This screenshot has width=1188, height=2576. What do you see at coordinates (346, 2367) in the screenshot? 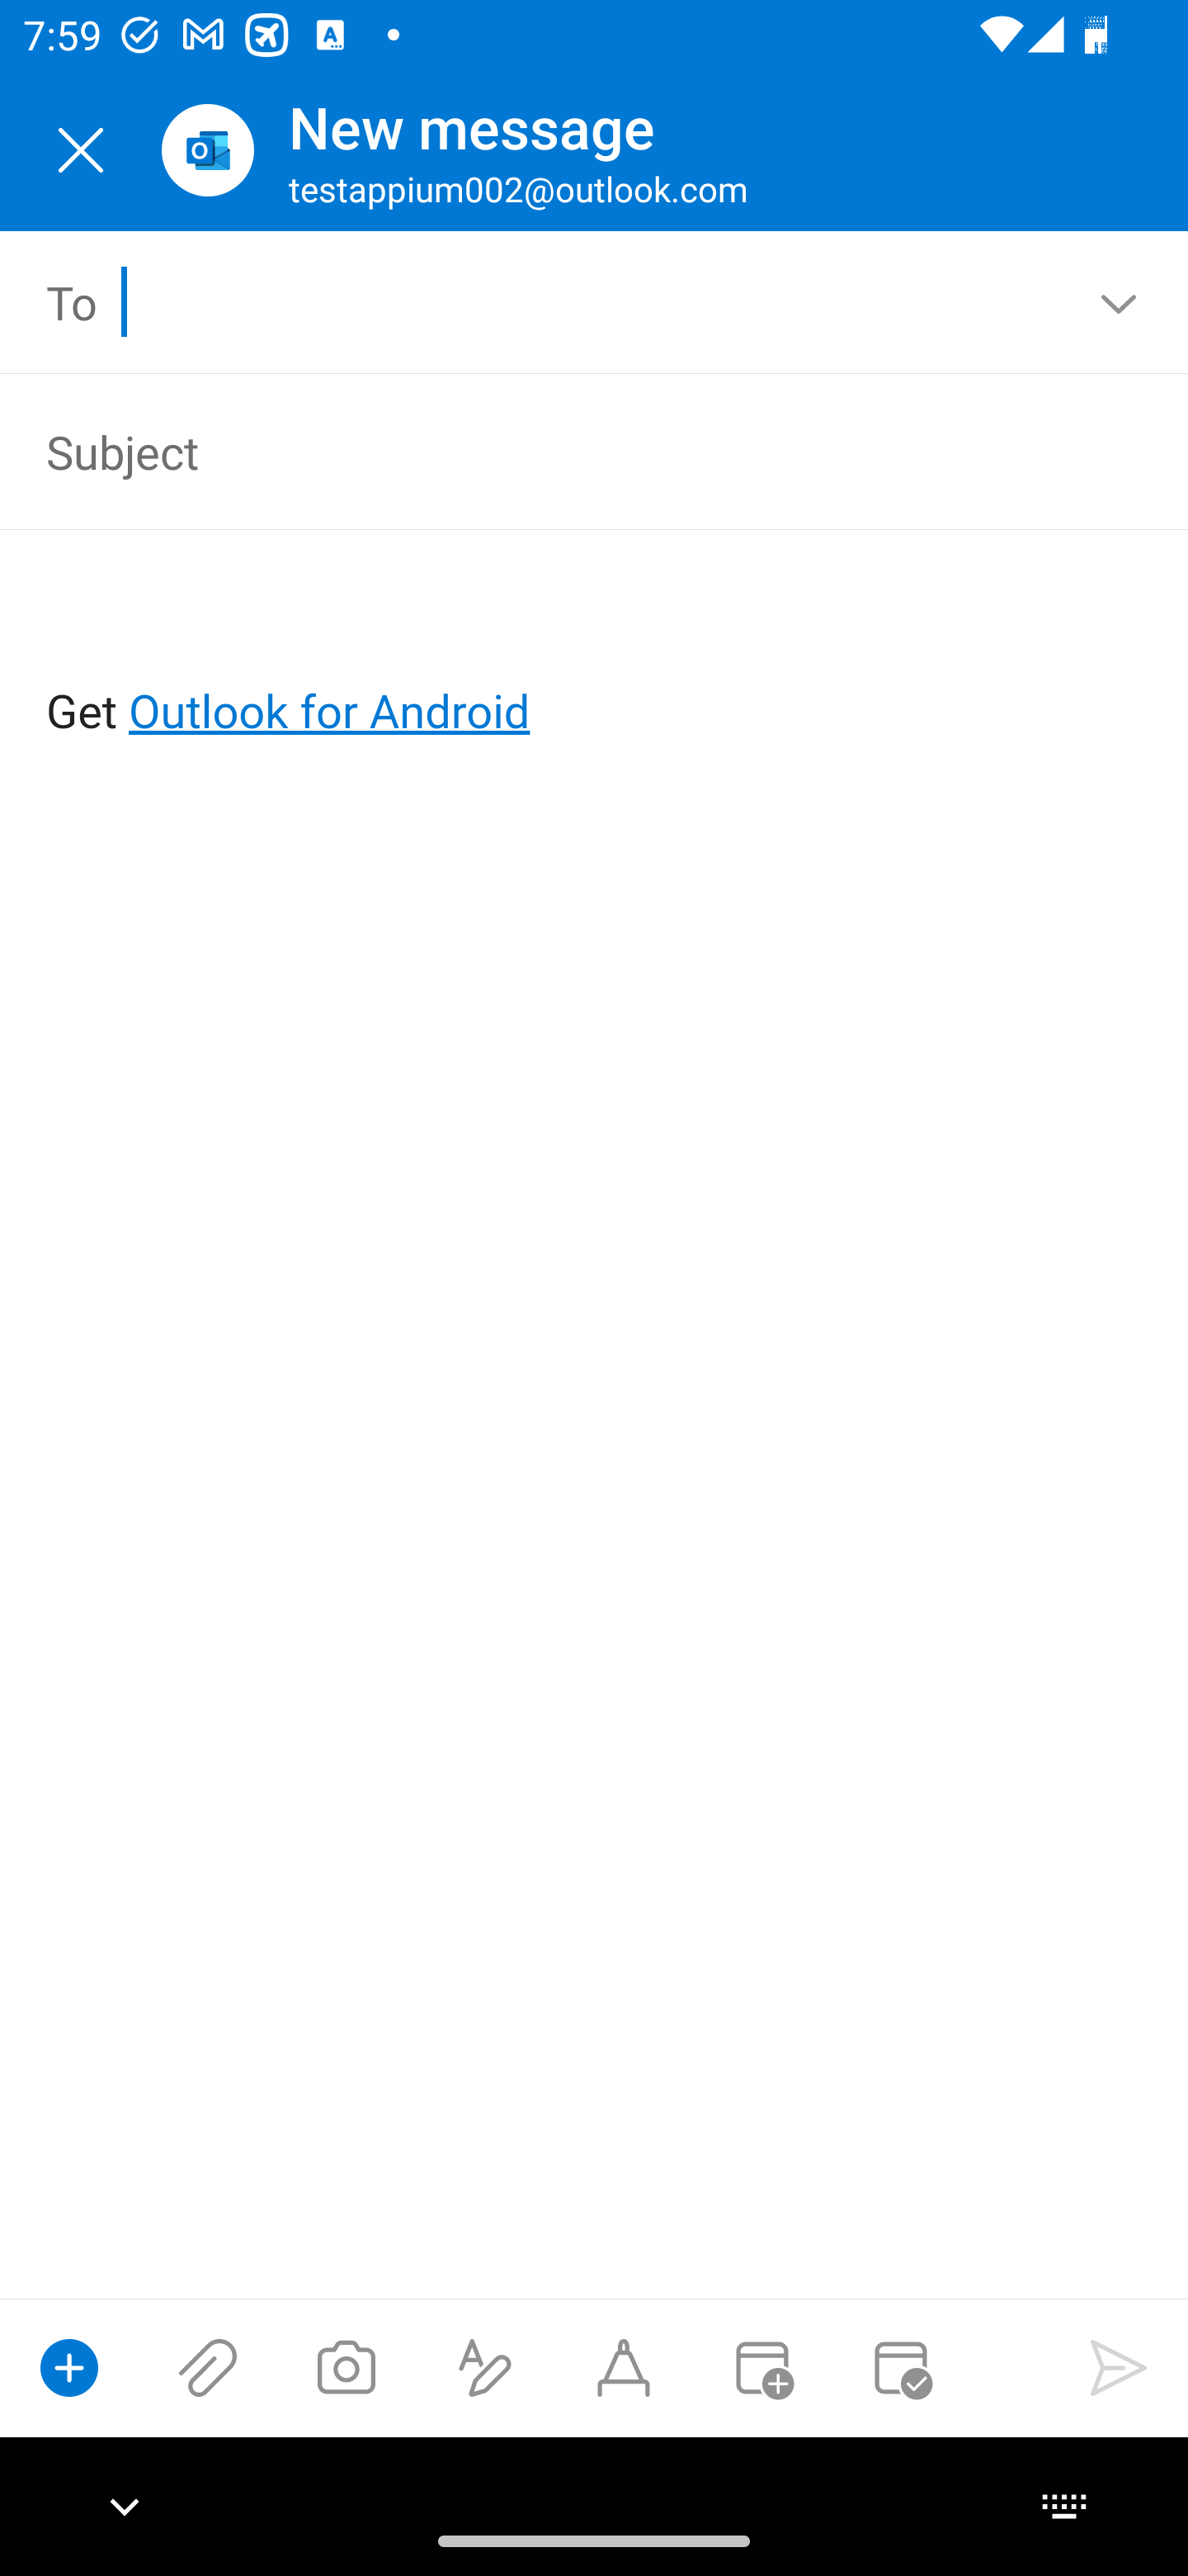
I see `Take a photo` at bounding box center [346, 2367].